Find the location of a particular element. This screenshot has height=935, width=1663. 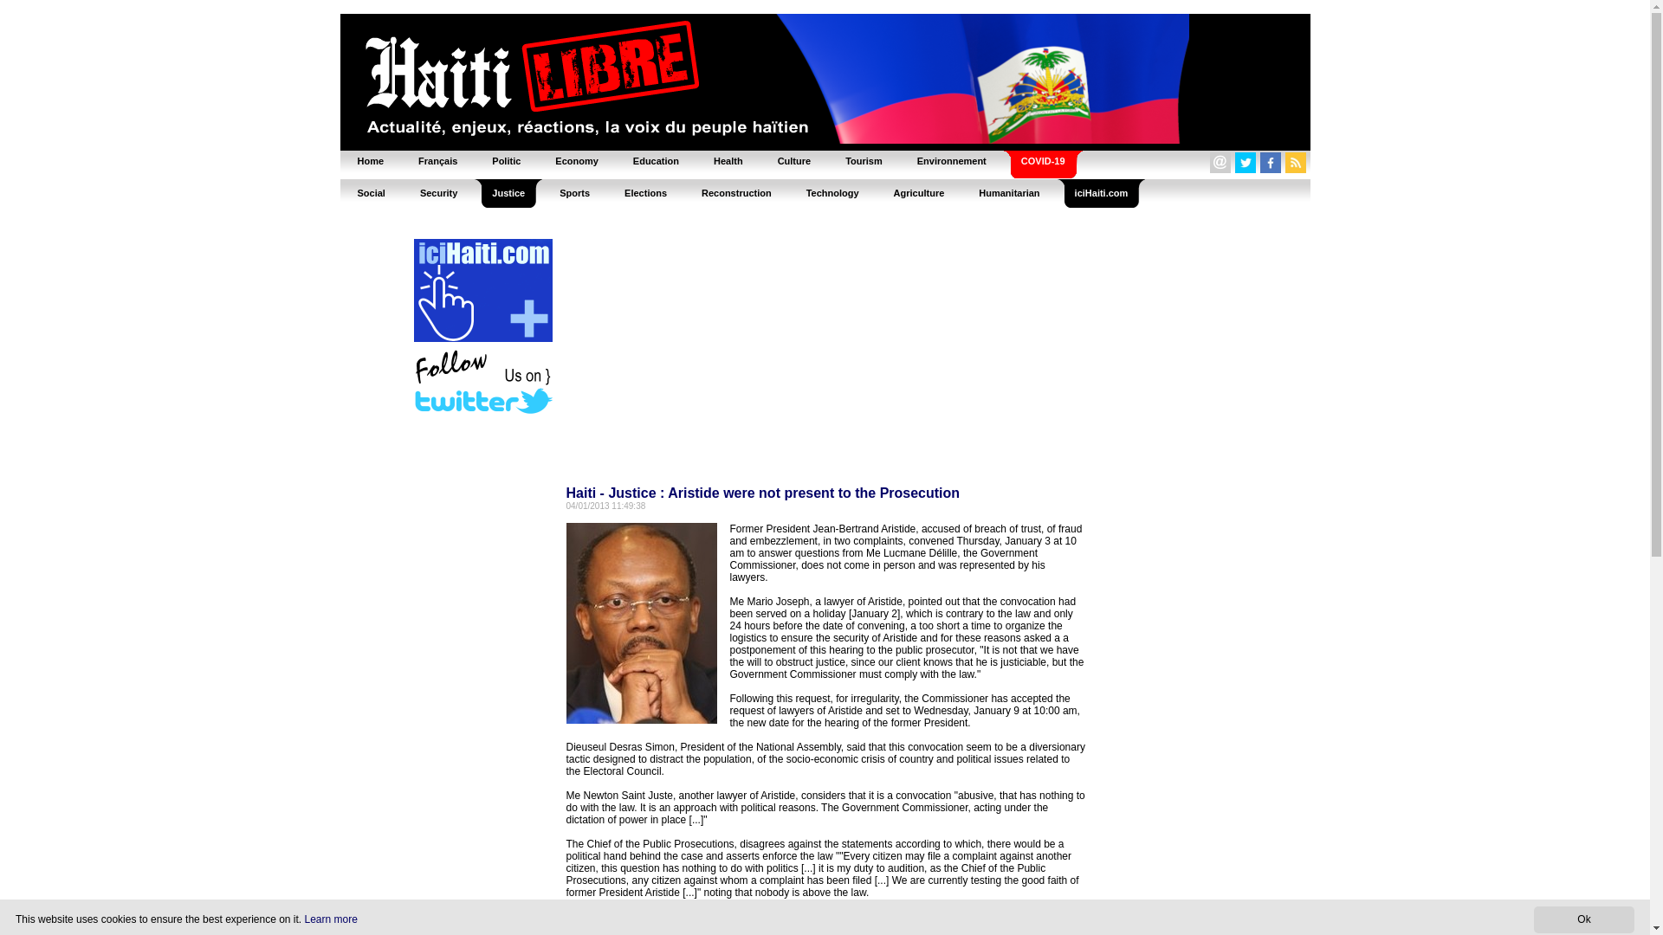

Elections is located at coordinates (644, 192).